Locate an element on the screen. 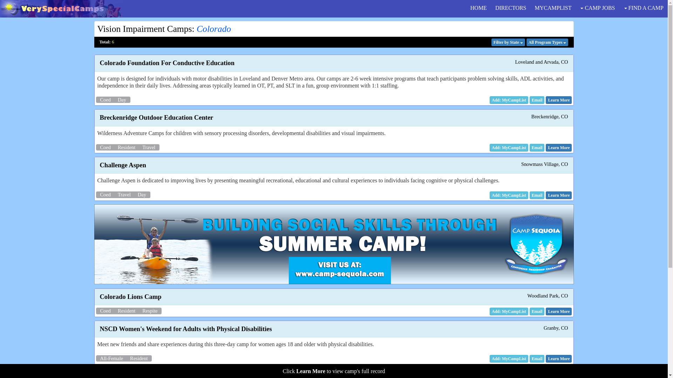  CAMP JOBS is located at coordinates (597, 8).